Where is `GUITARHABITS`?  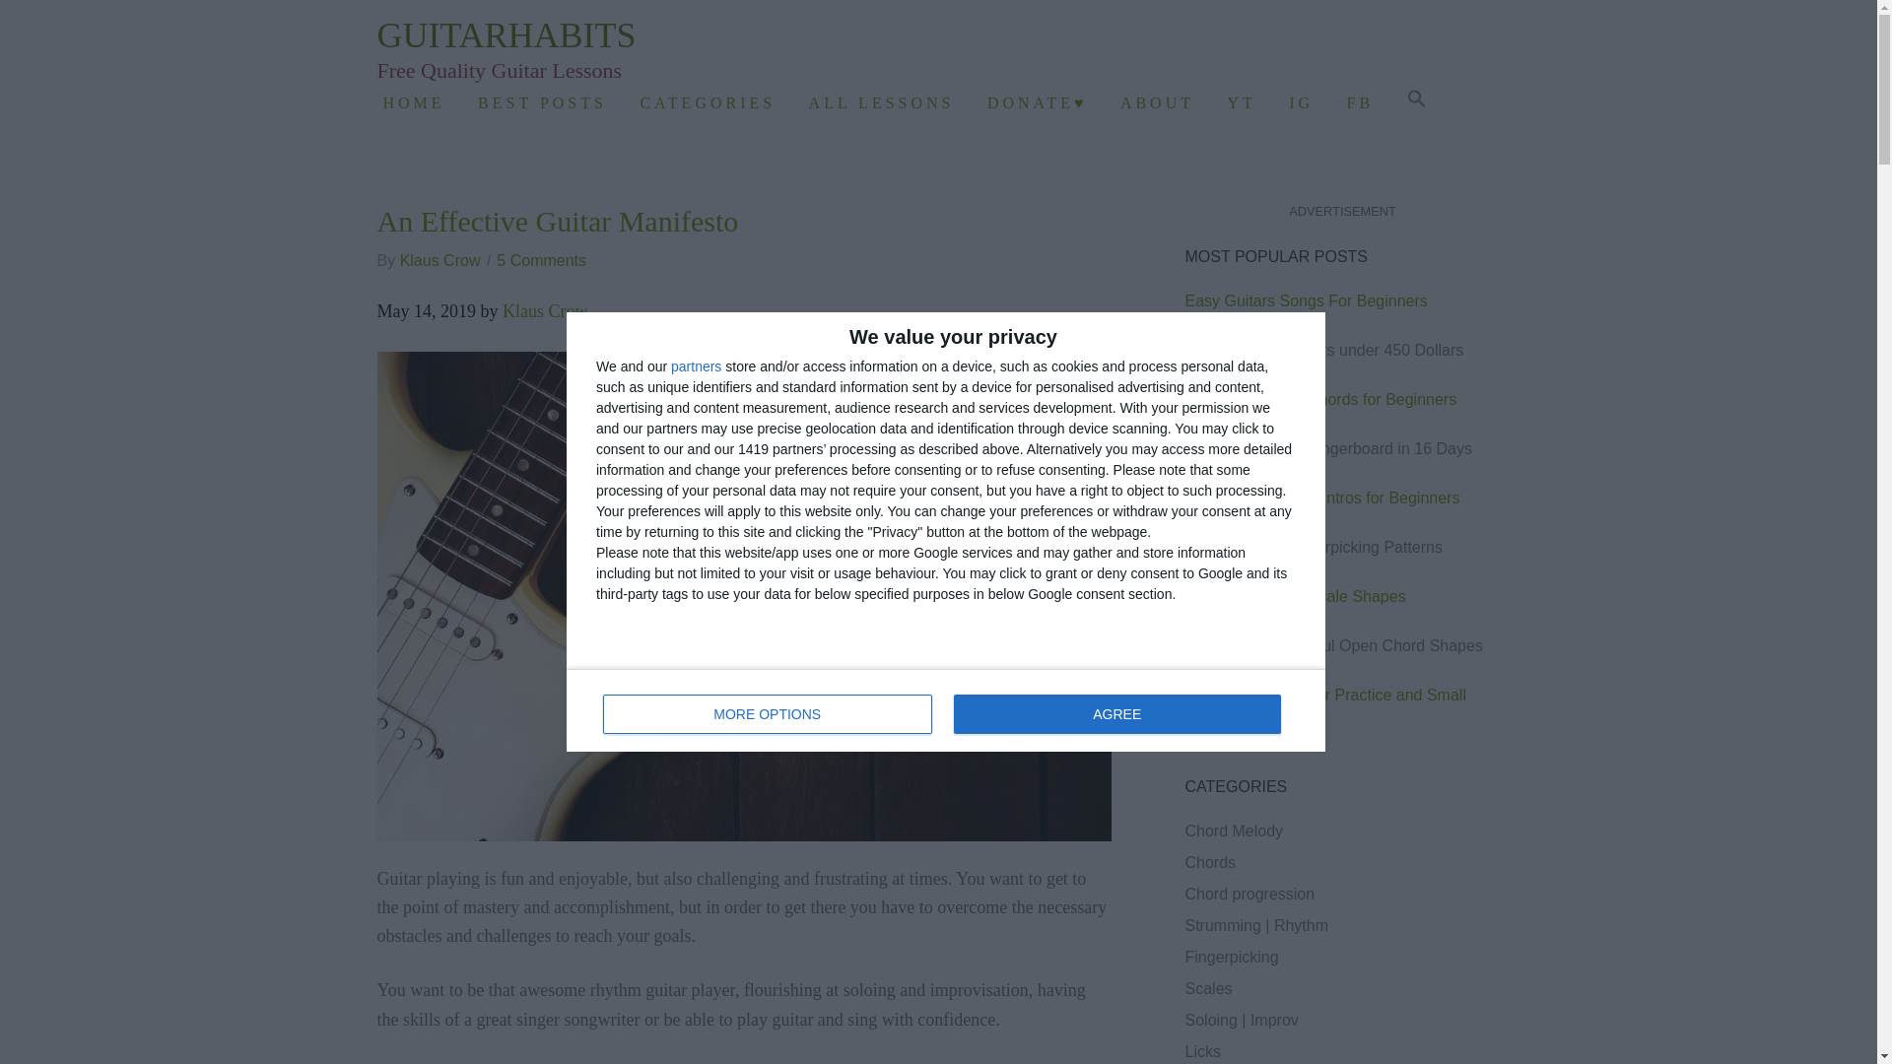
GUITARHABITS is located at coordinates (507, 35).